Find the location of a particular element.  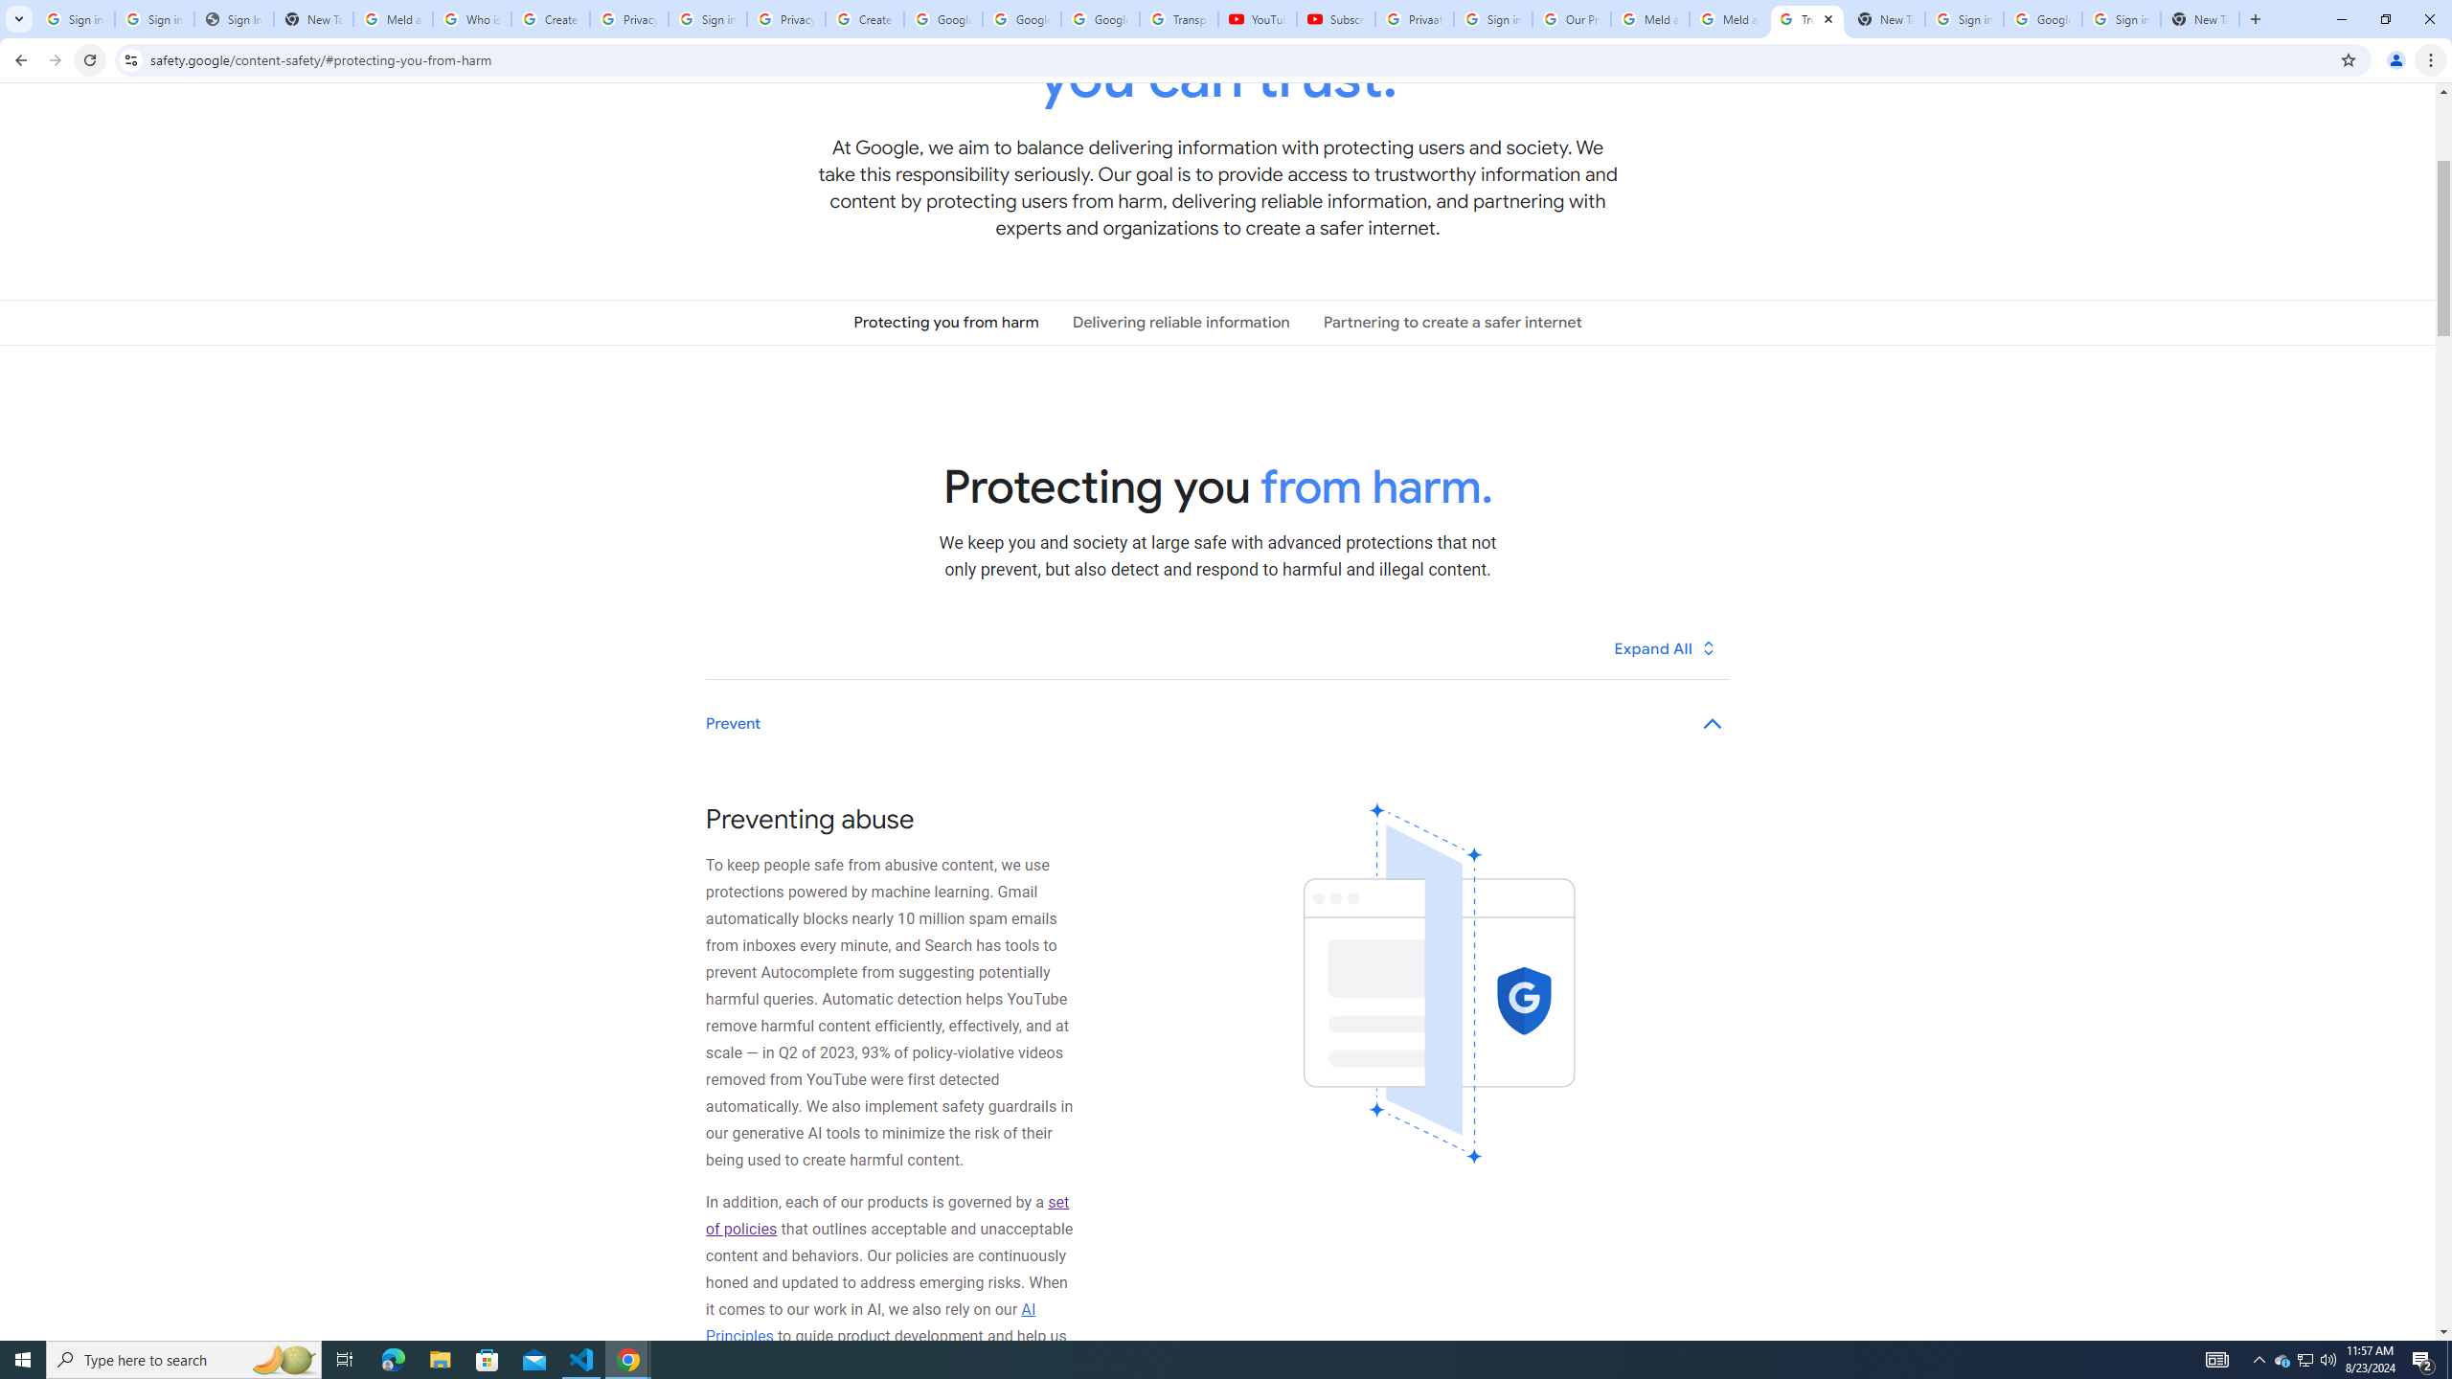

Sign in - Google Accounts is located at coordinates (75, 19).